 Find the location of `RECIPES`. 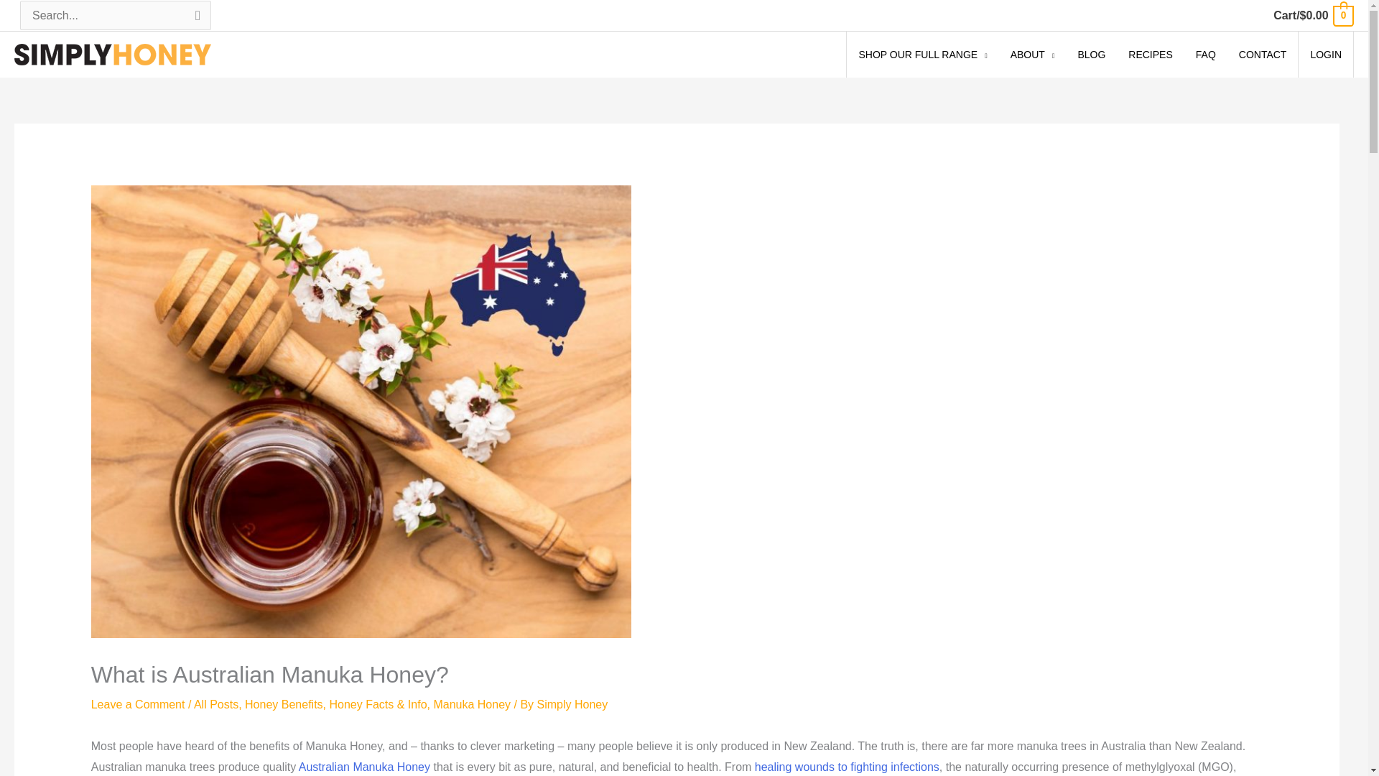

RECIPES is located at coordinates (1150, 55).